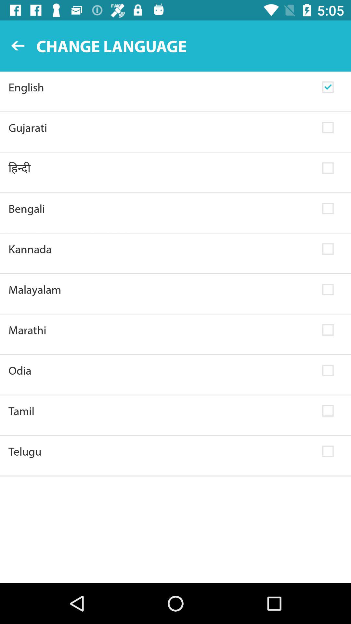 The width and height of the screenshot is (351, 624). I want to click on tap marathi, so click(161, 330).